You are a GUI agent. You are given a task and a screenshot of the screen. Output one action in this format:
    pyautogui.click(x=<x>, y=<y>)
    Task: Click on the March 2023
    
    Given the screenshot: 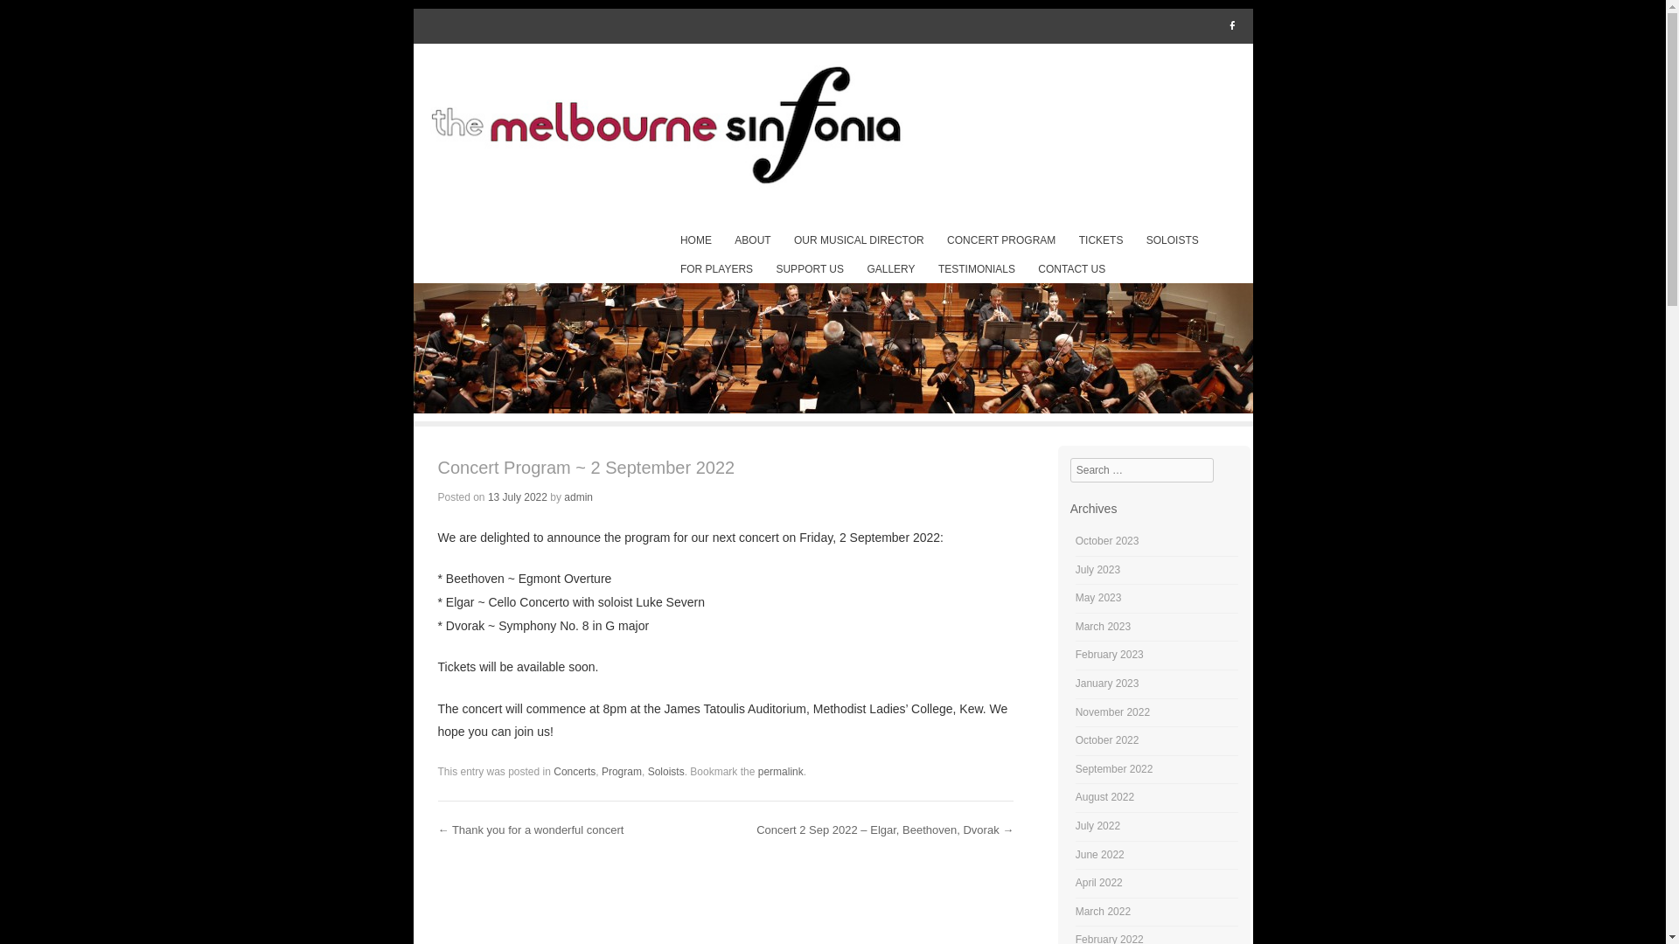 What is the action you would take?
    pyautogui.click(x=1104, y=627)
    